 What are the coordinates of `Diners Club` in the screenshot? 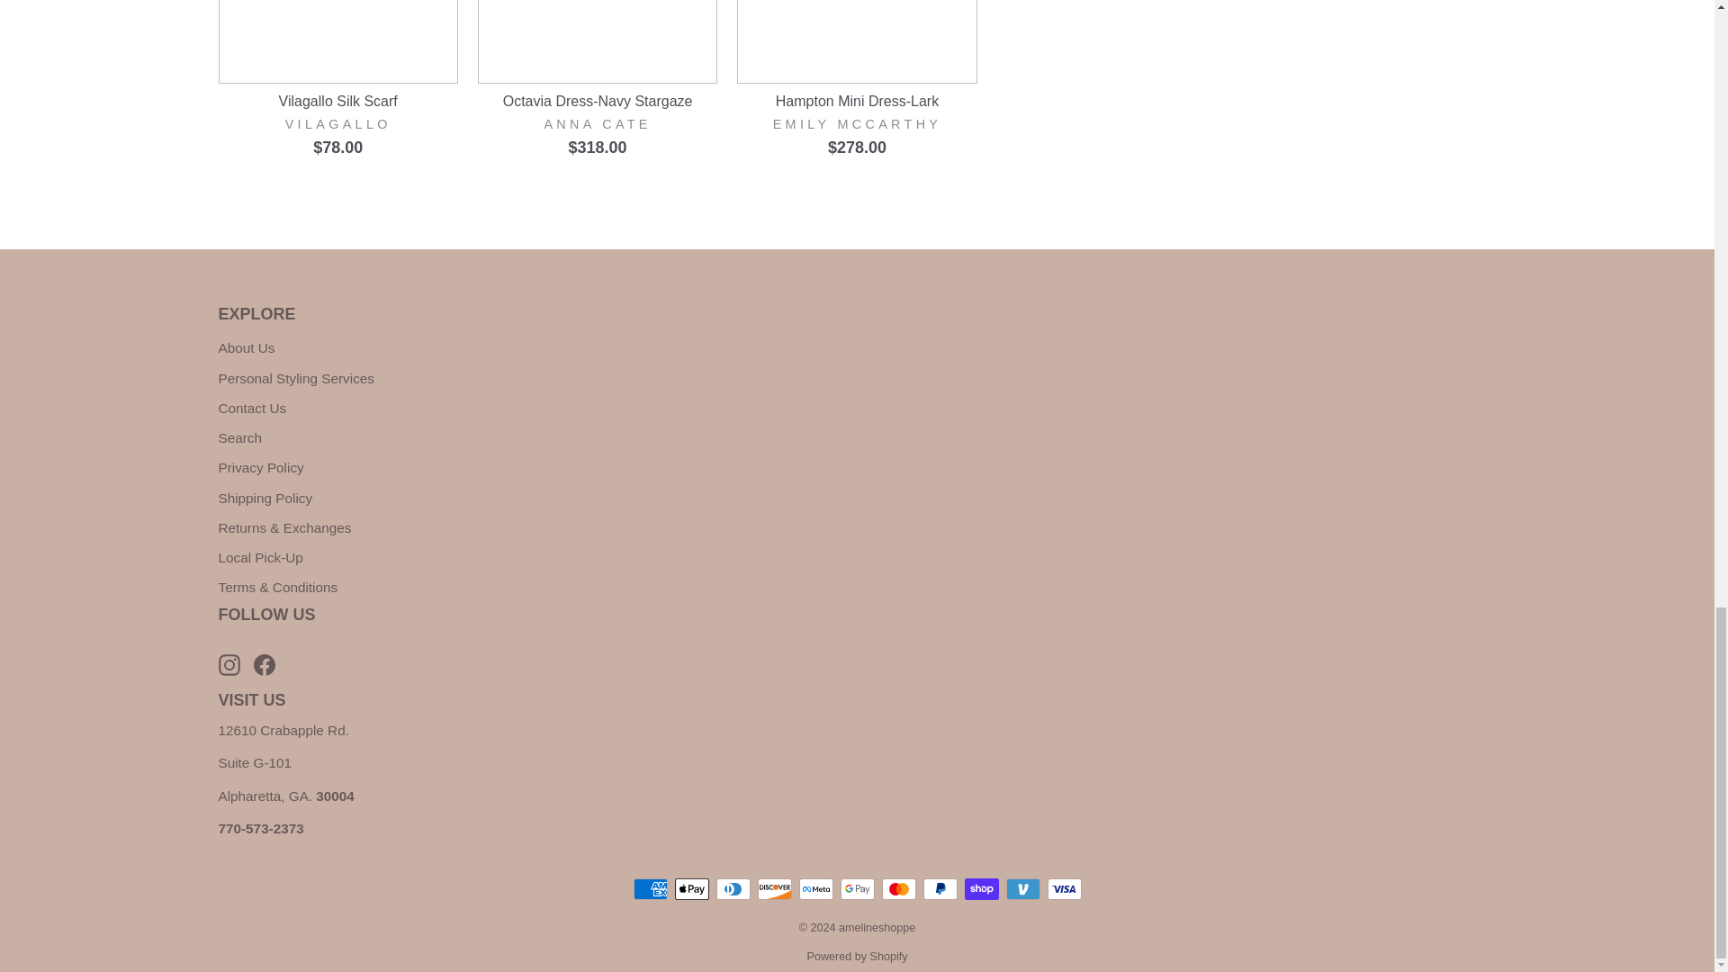 It's located at (733, 889).